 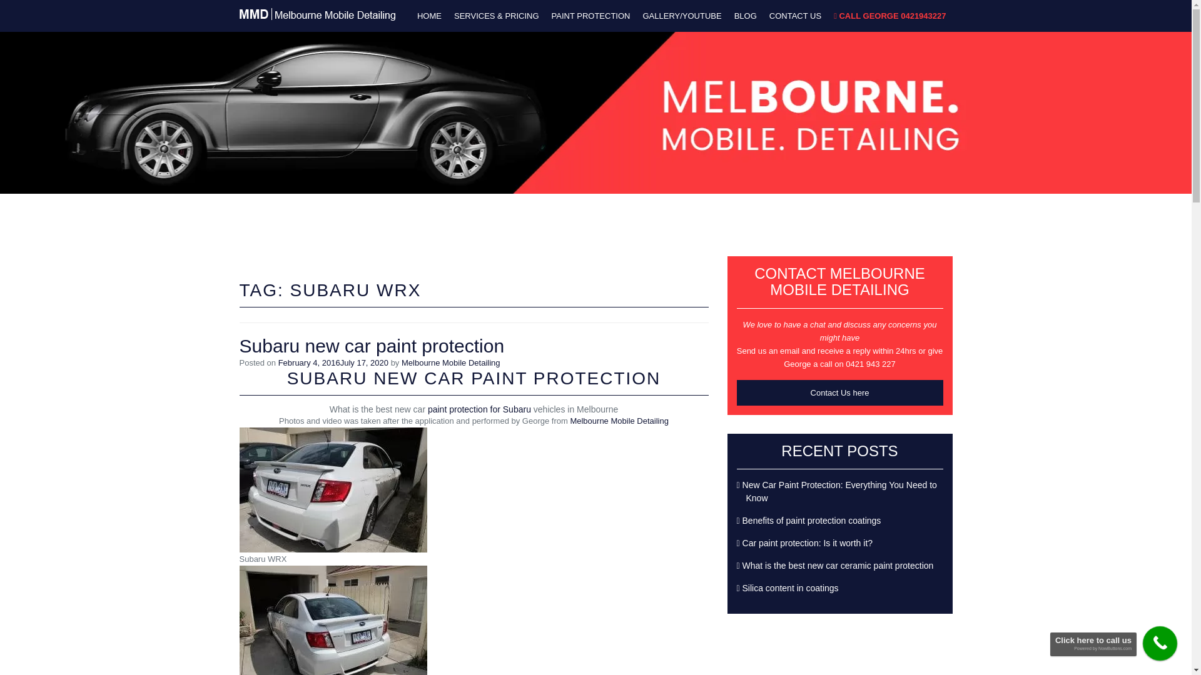 What do you see at coordinates (372, 346) in the screenshot?
I see `Subaru new car paint protection` at bounding box center [372, 346].